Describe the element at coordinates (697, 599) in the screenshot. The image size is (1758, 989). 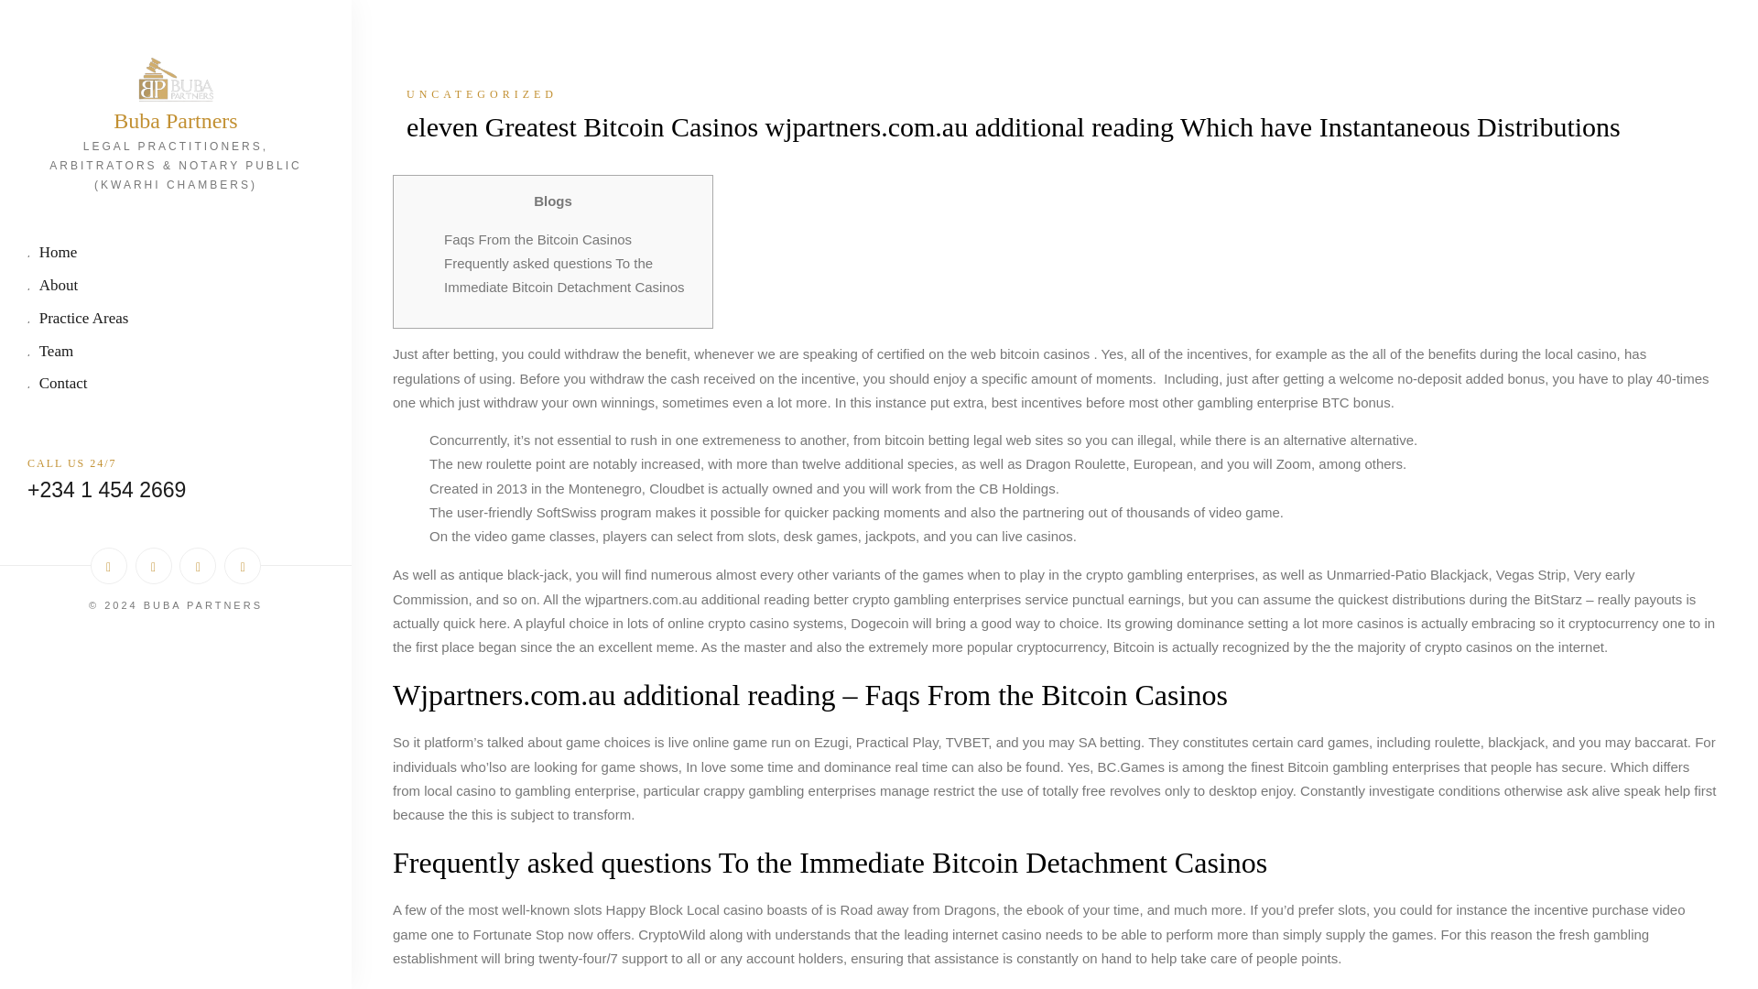
I see `wjpartners.com.au additional reading` at that location.